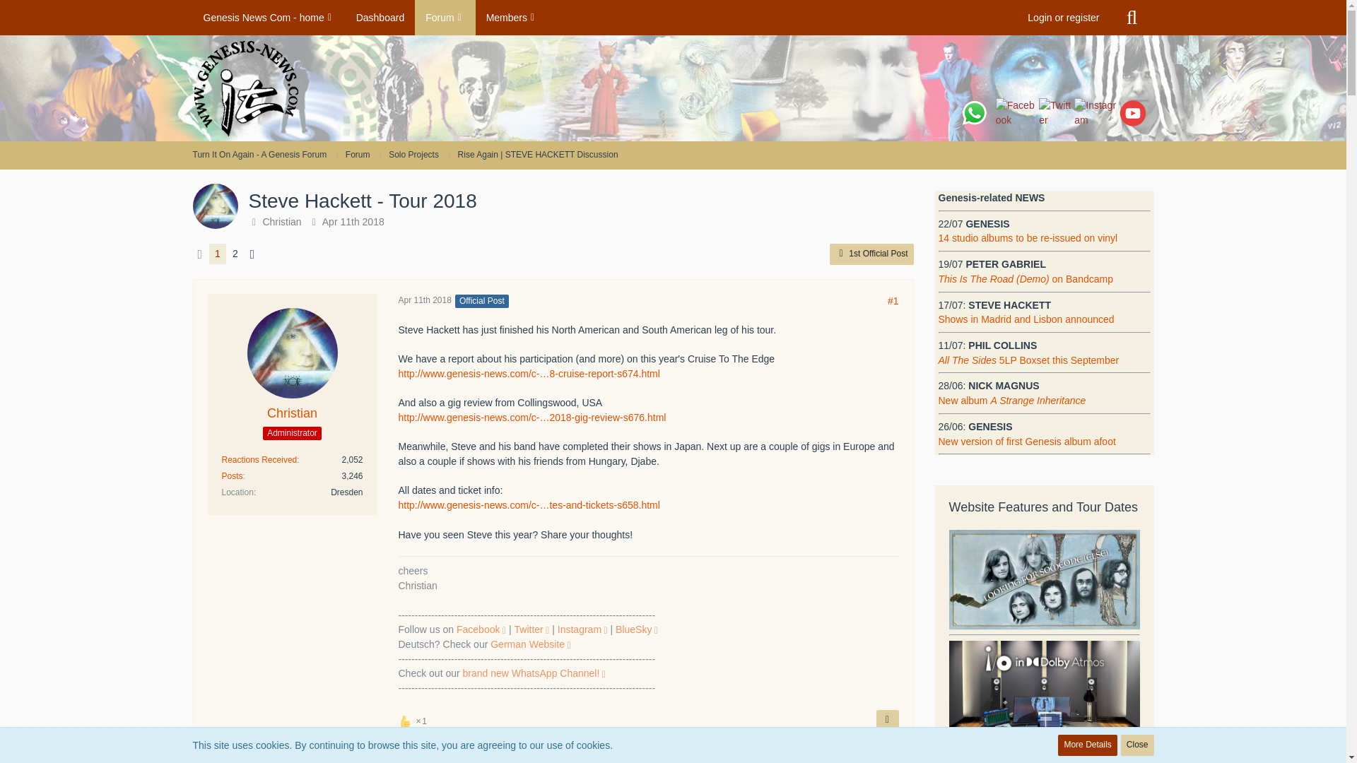  What do you see at coordinates (281, 221) in the screenshot?
I see `Christian` at bounding box center [281, 221].